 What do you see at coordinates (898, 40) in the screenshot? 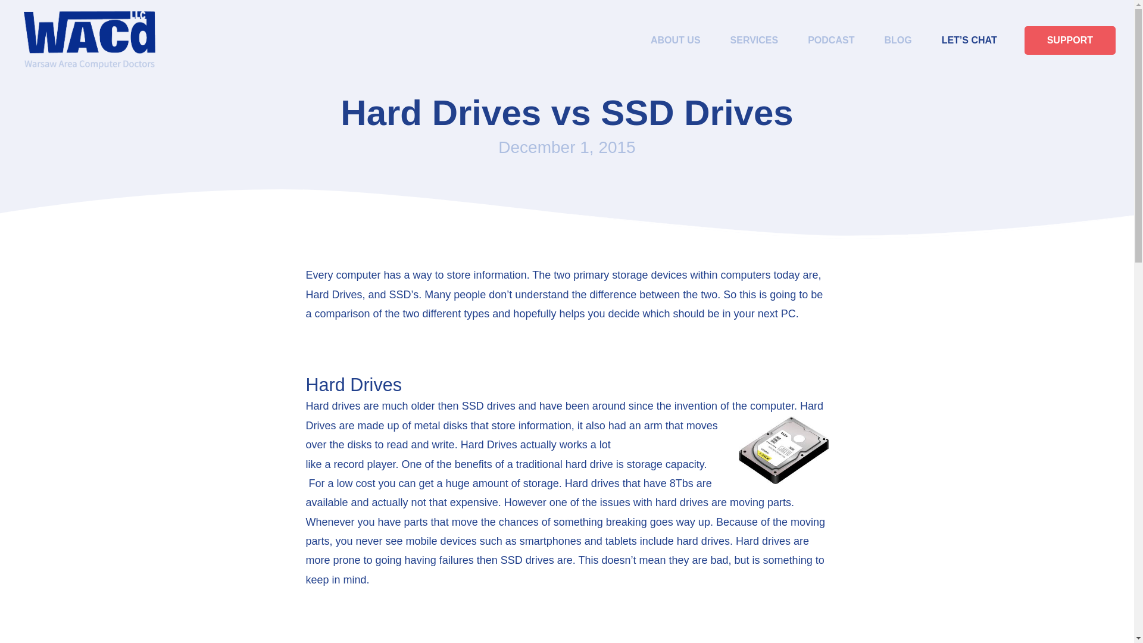
I see `BLOG` at bounding box center [898, 40].